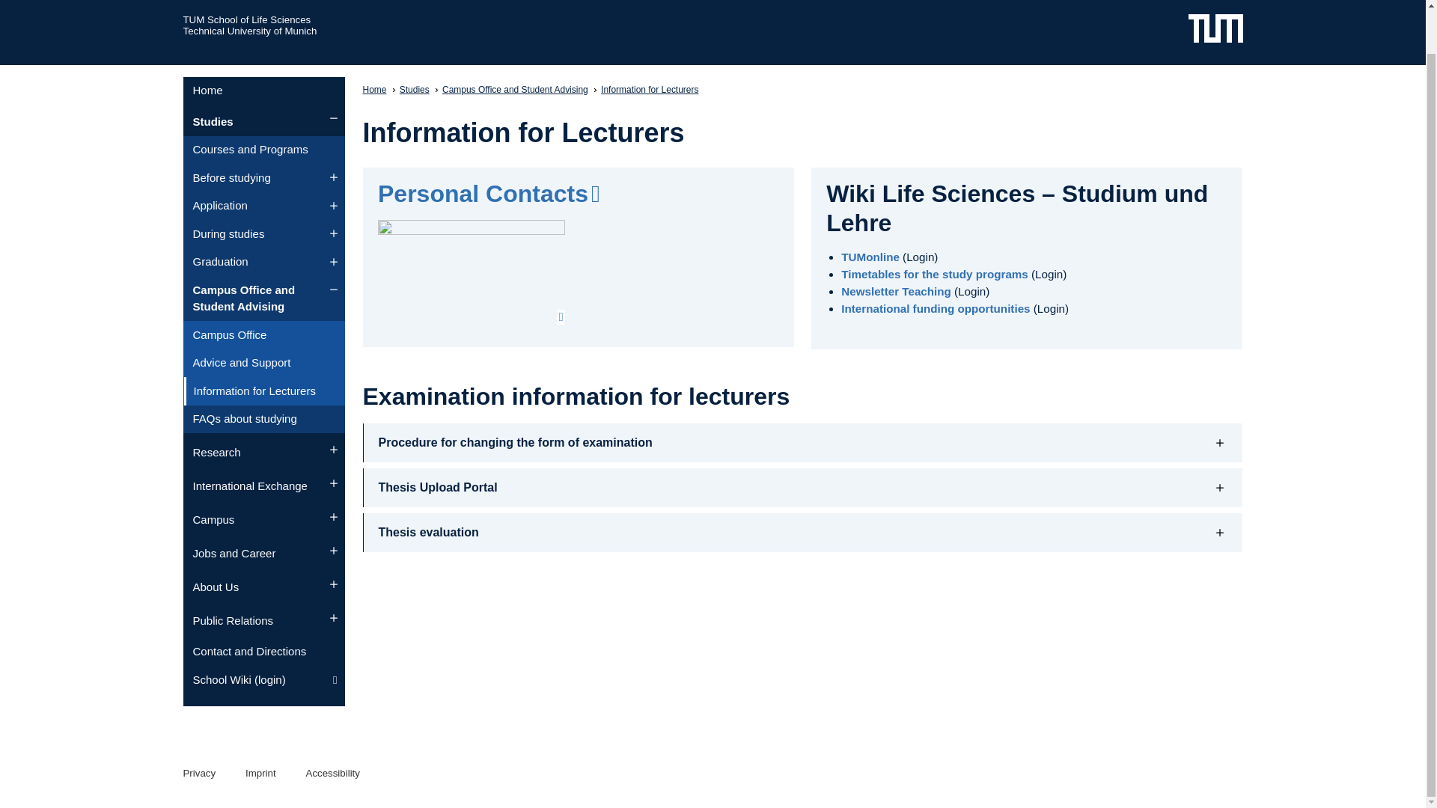  What do you see at coordinates (263, 91) in the screenshot?
I see `Home` at bounding box center [263, 91].